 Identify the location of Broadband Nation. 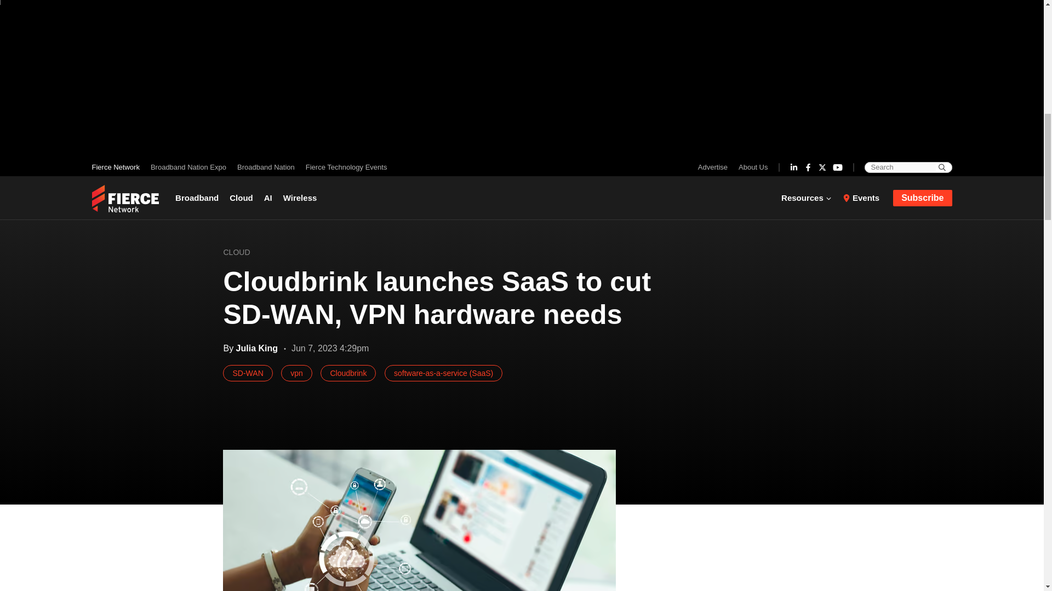
(265, 167).